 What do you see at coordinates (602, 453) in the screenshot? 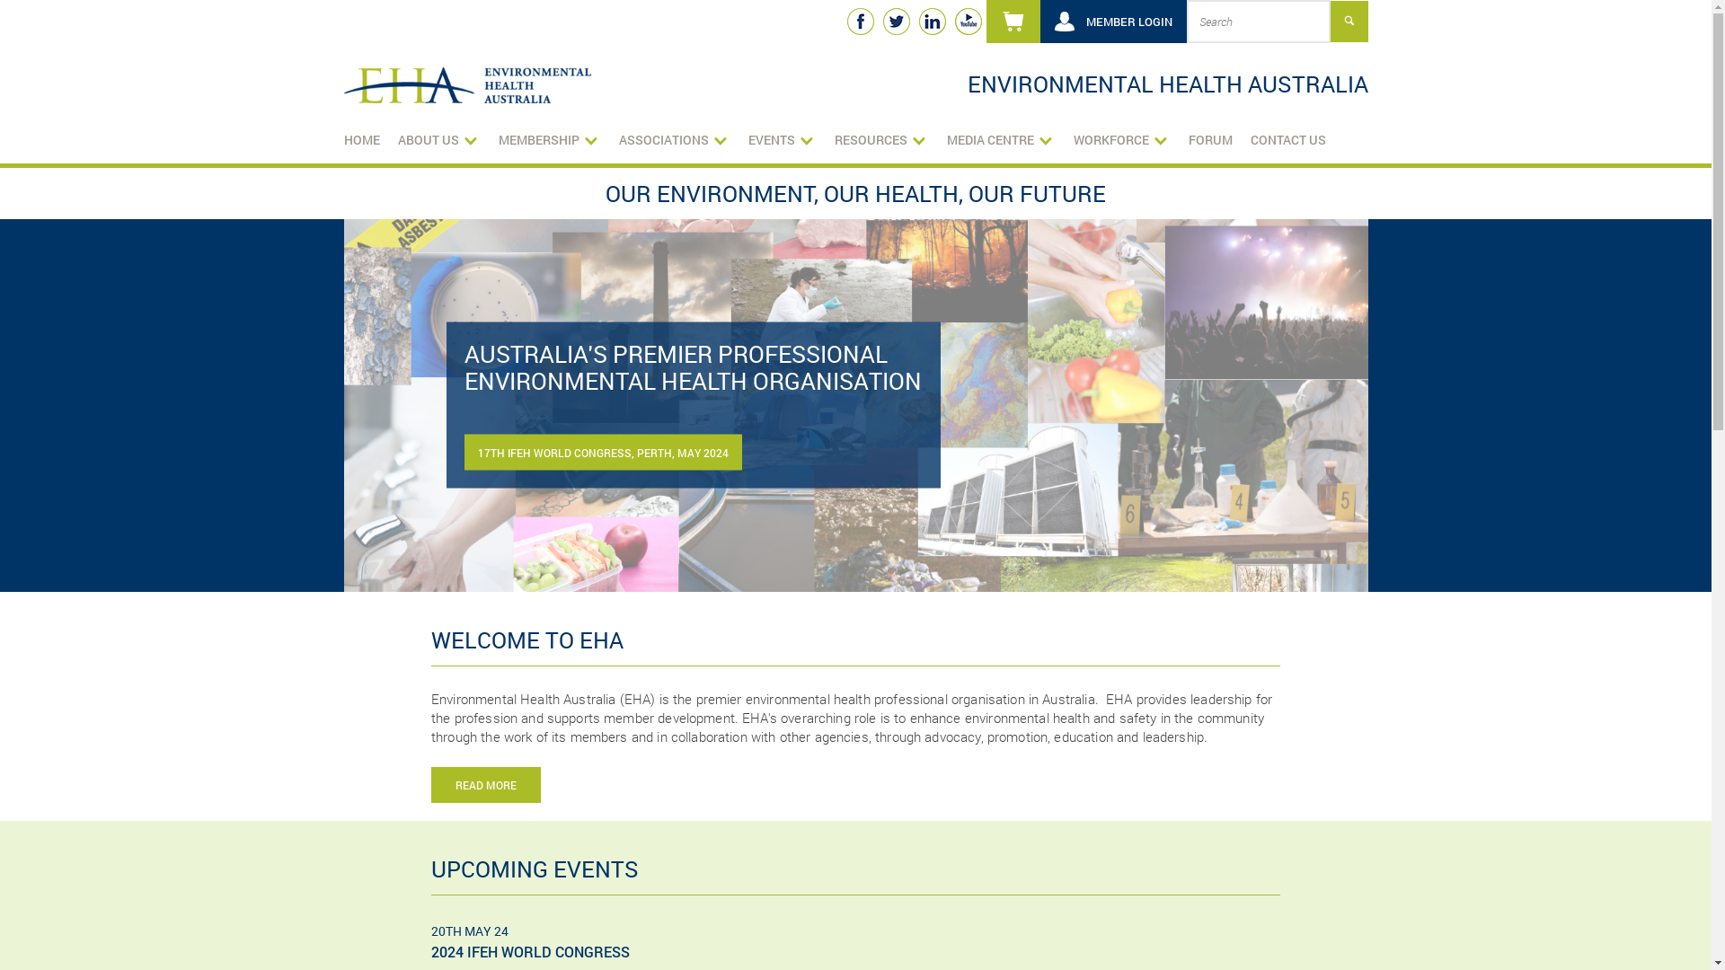
I see `17TH IFEH WORLD CONGRESS, PERTH, MAY 2024` at bounding box center [602, 453].